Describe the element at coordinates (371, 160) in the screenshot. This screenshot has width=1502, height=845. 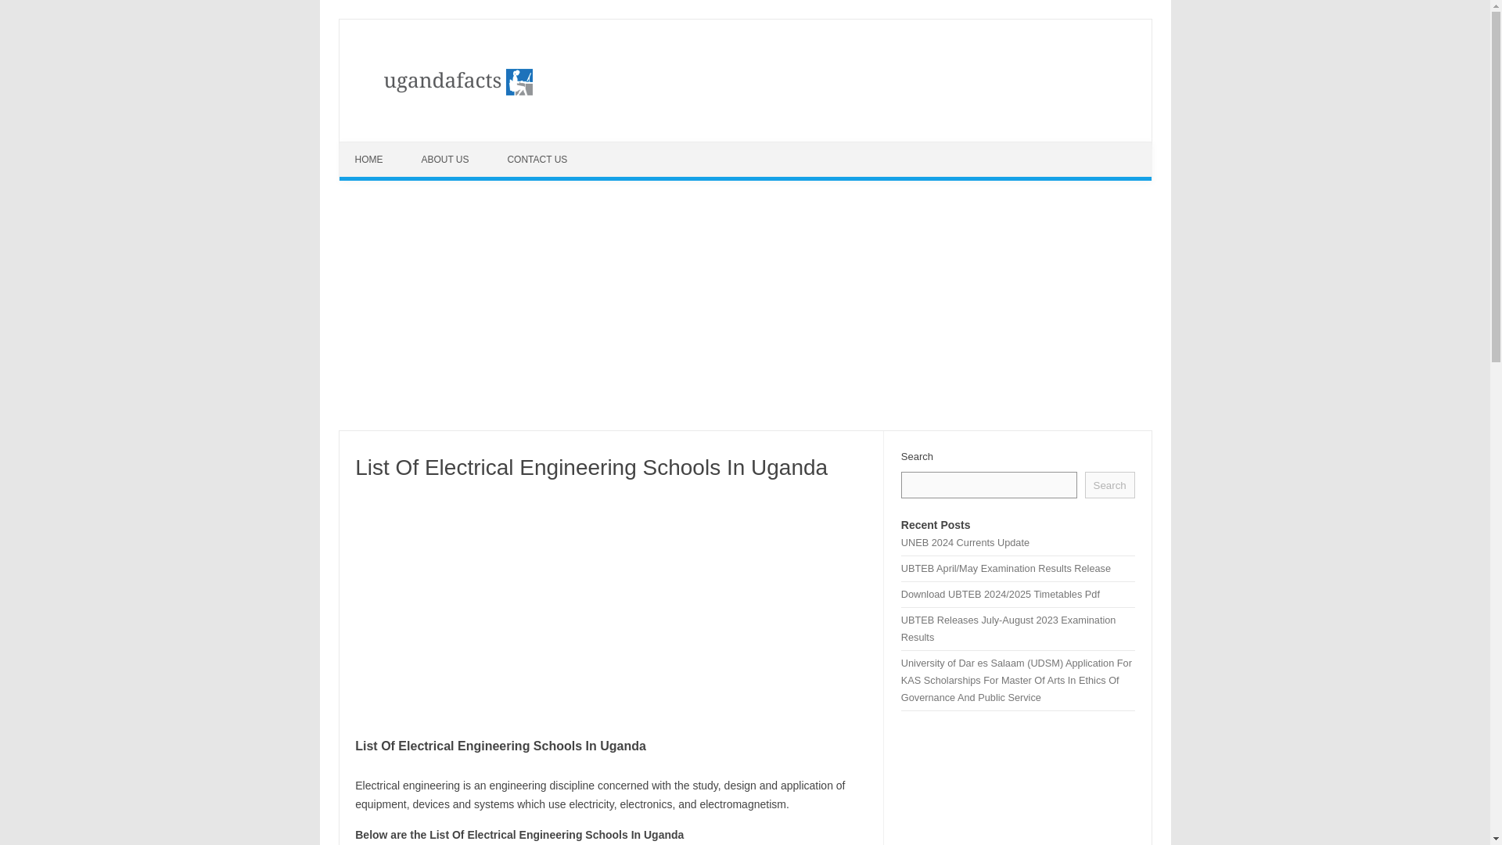
I see `HOME` at that location.